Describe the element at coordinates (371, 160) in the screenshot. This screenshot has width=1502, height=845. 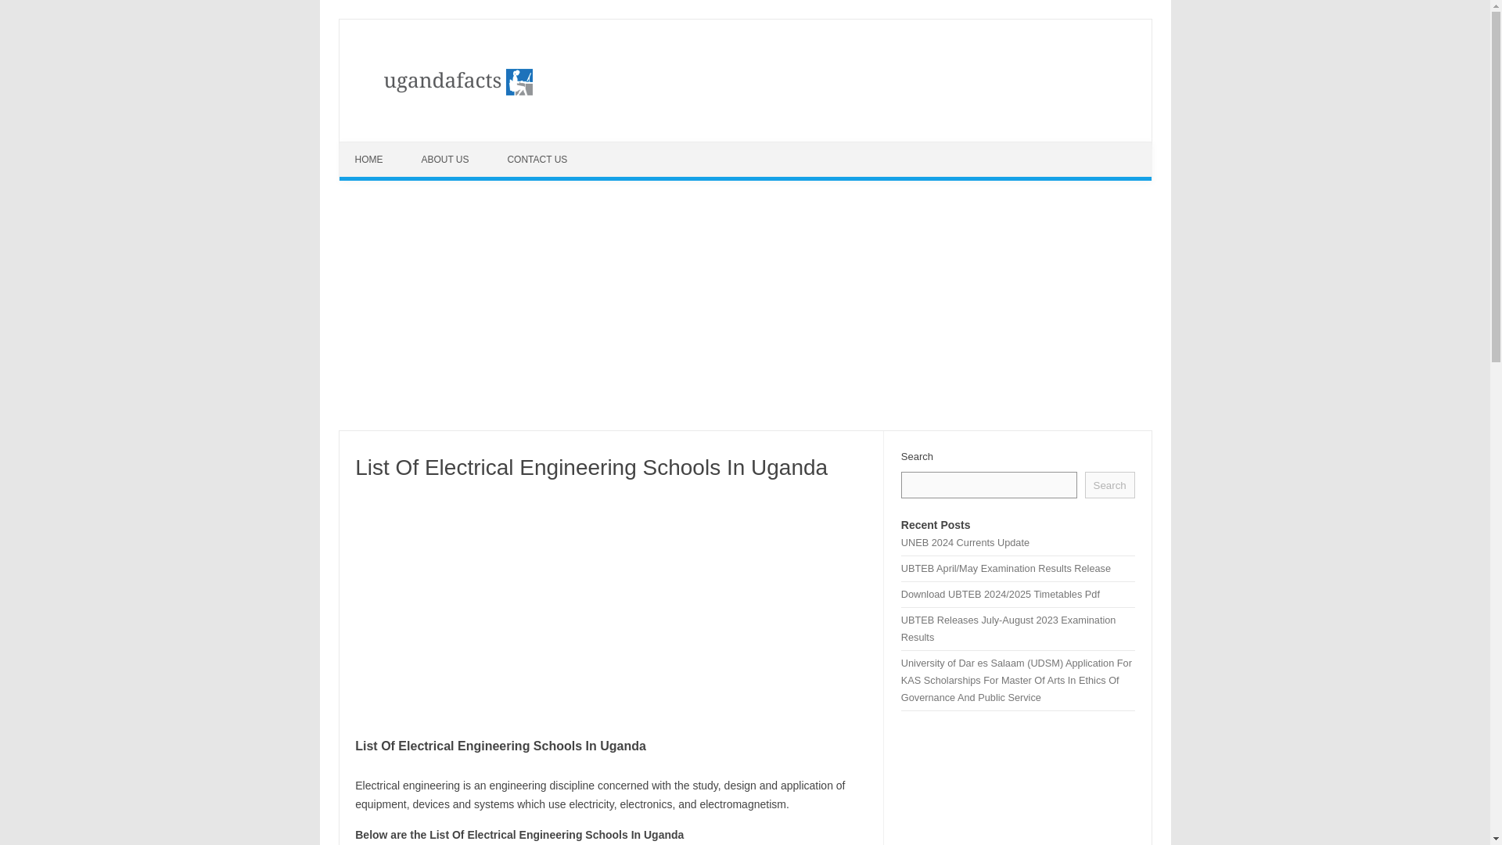
I see `HOME` at that location.